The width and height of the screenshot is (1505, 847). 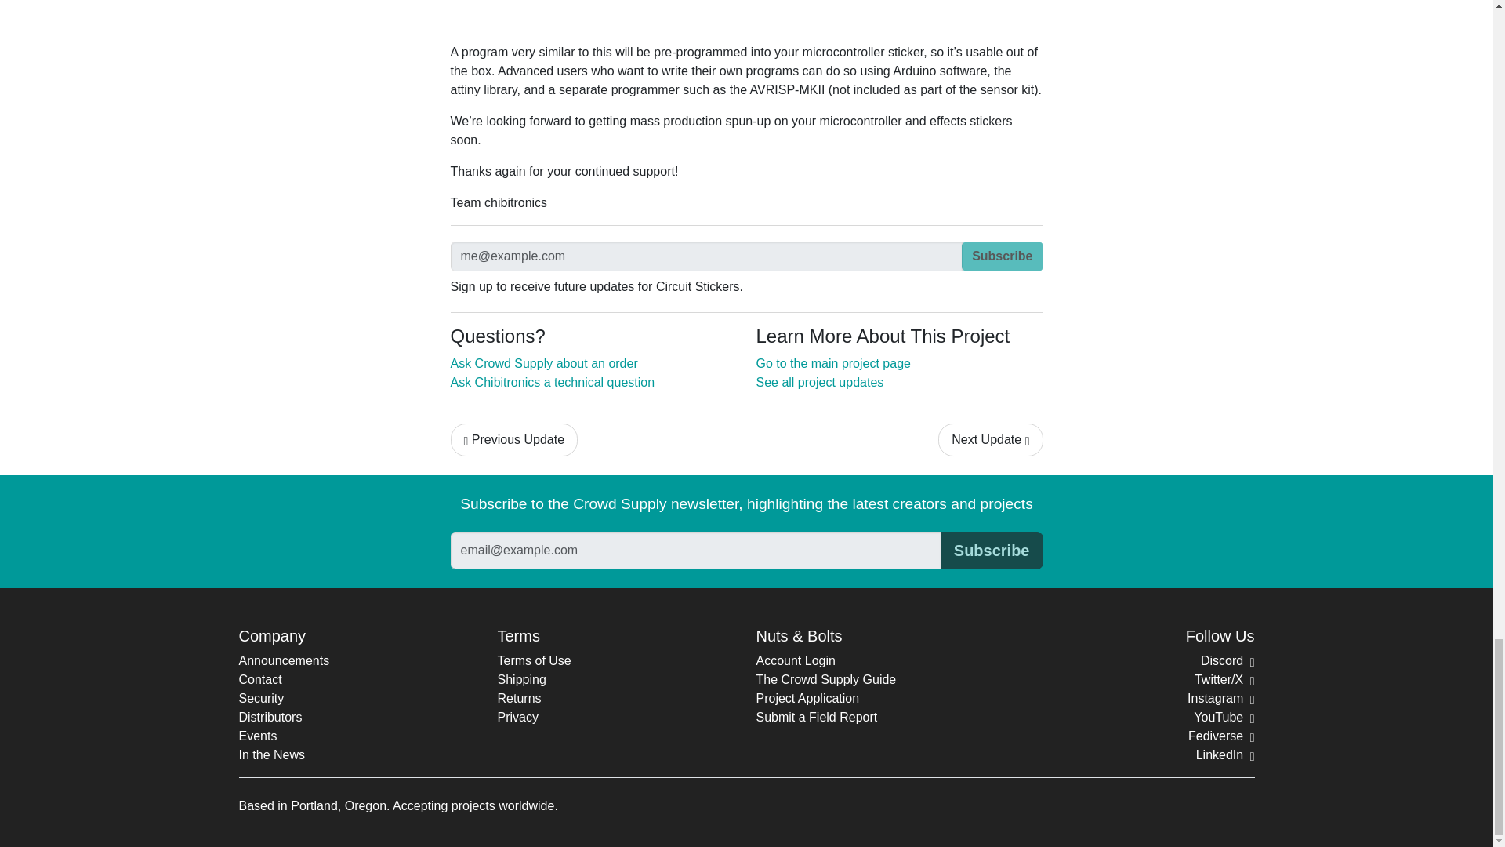 What do you see at coordinates (520, 679) in the screenshot?
I see `Shipping` at bounding box center [520, 679].